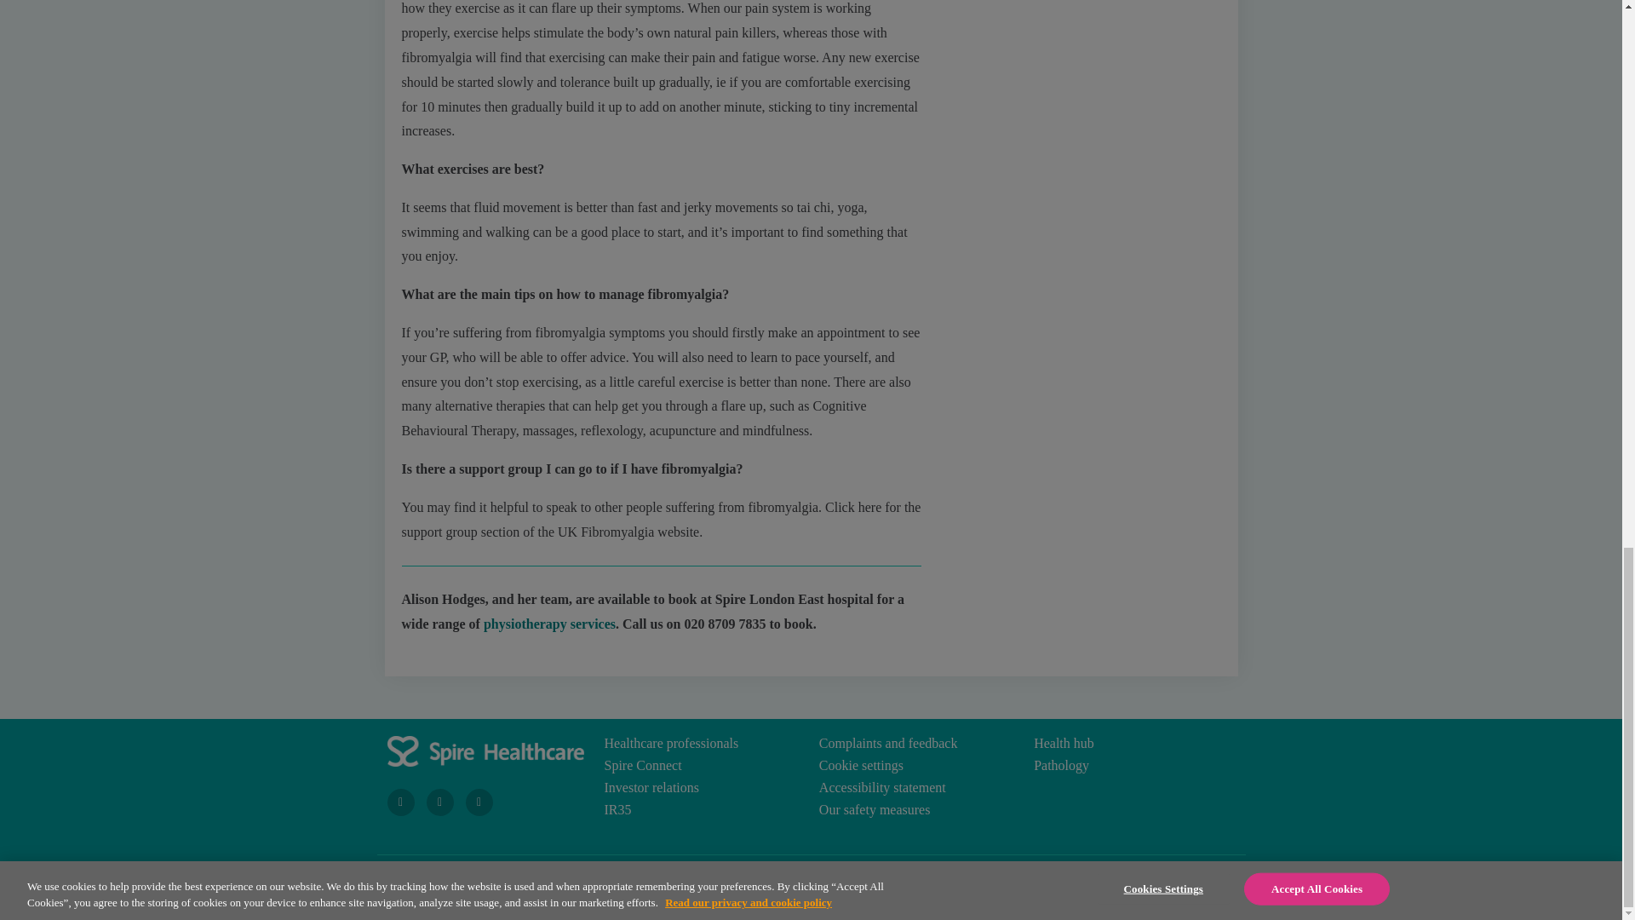 The height and width of the screenshot is (920, 1635). What do you see at coordinates (550, 624) in the screenshot?
I see `Spire London East Physiotherapy` at bounding box center [550, 624].